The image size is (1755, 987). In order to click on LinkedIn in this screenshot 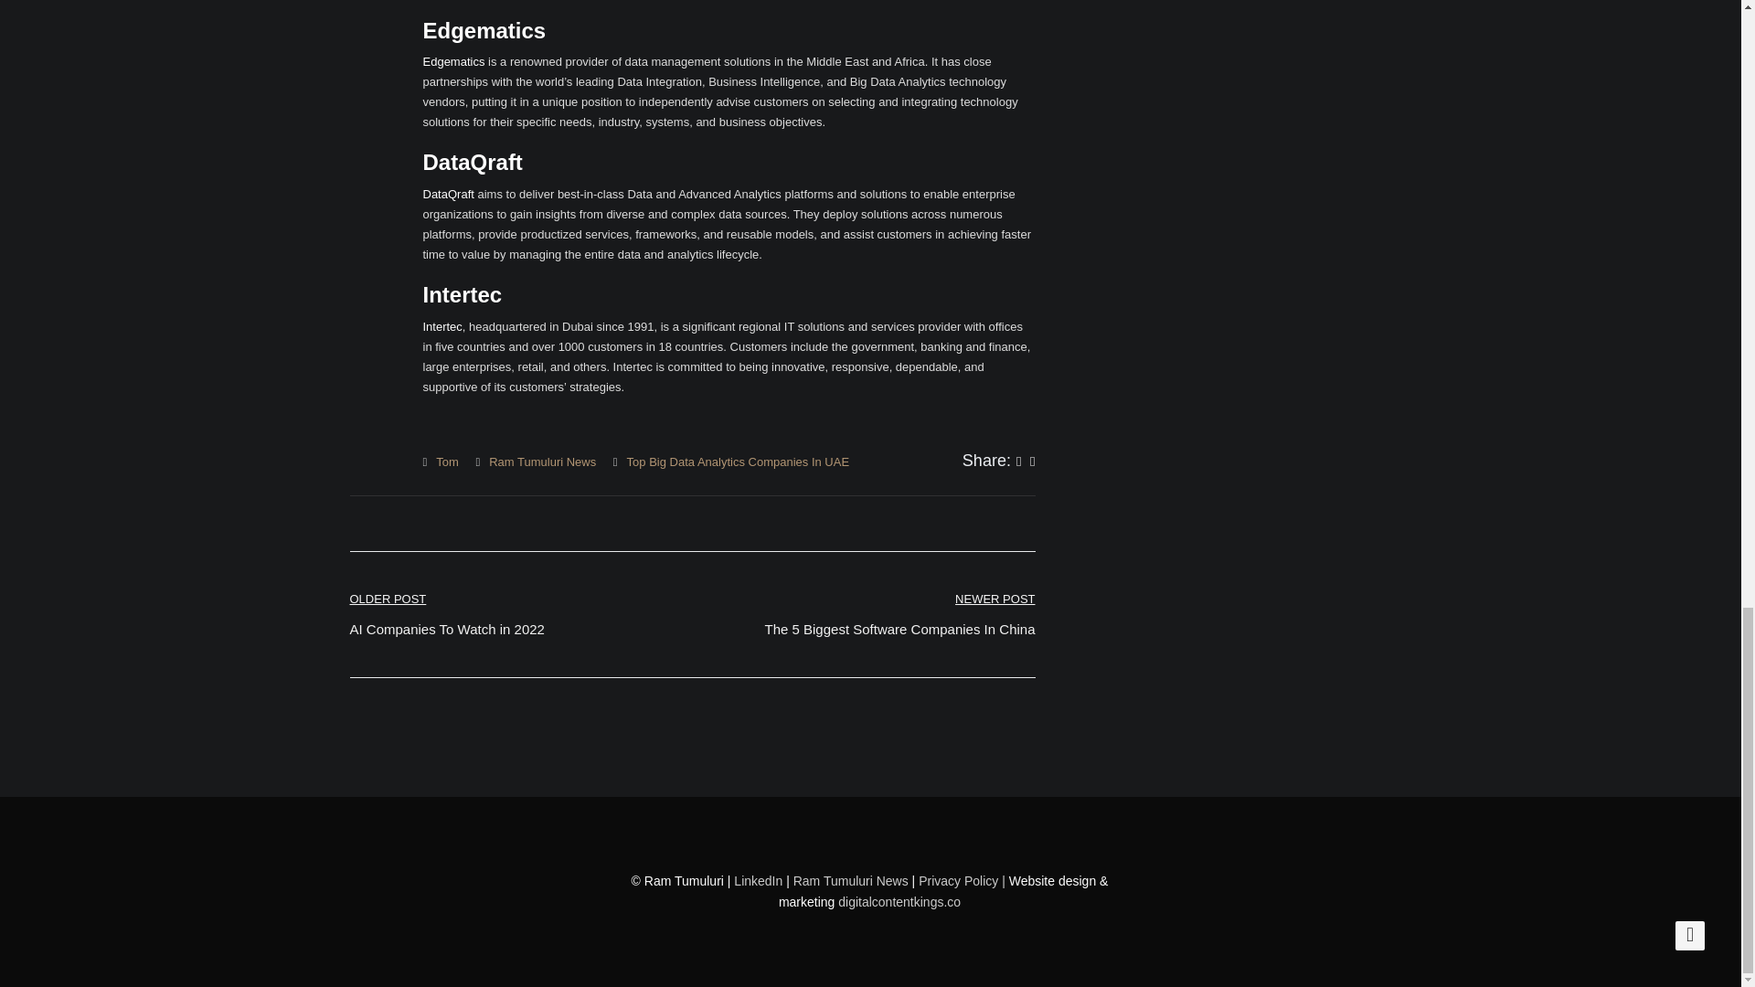, I will do `click(738, 462)`.